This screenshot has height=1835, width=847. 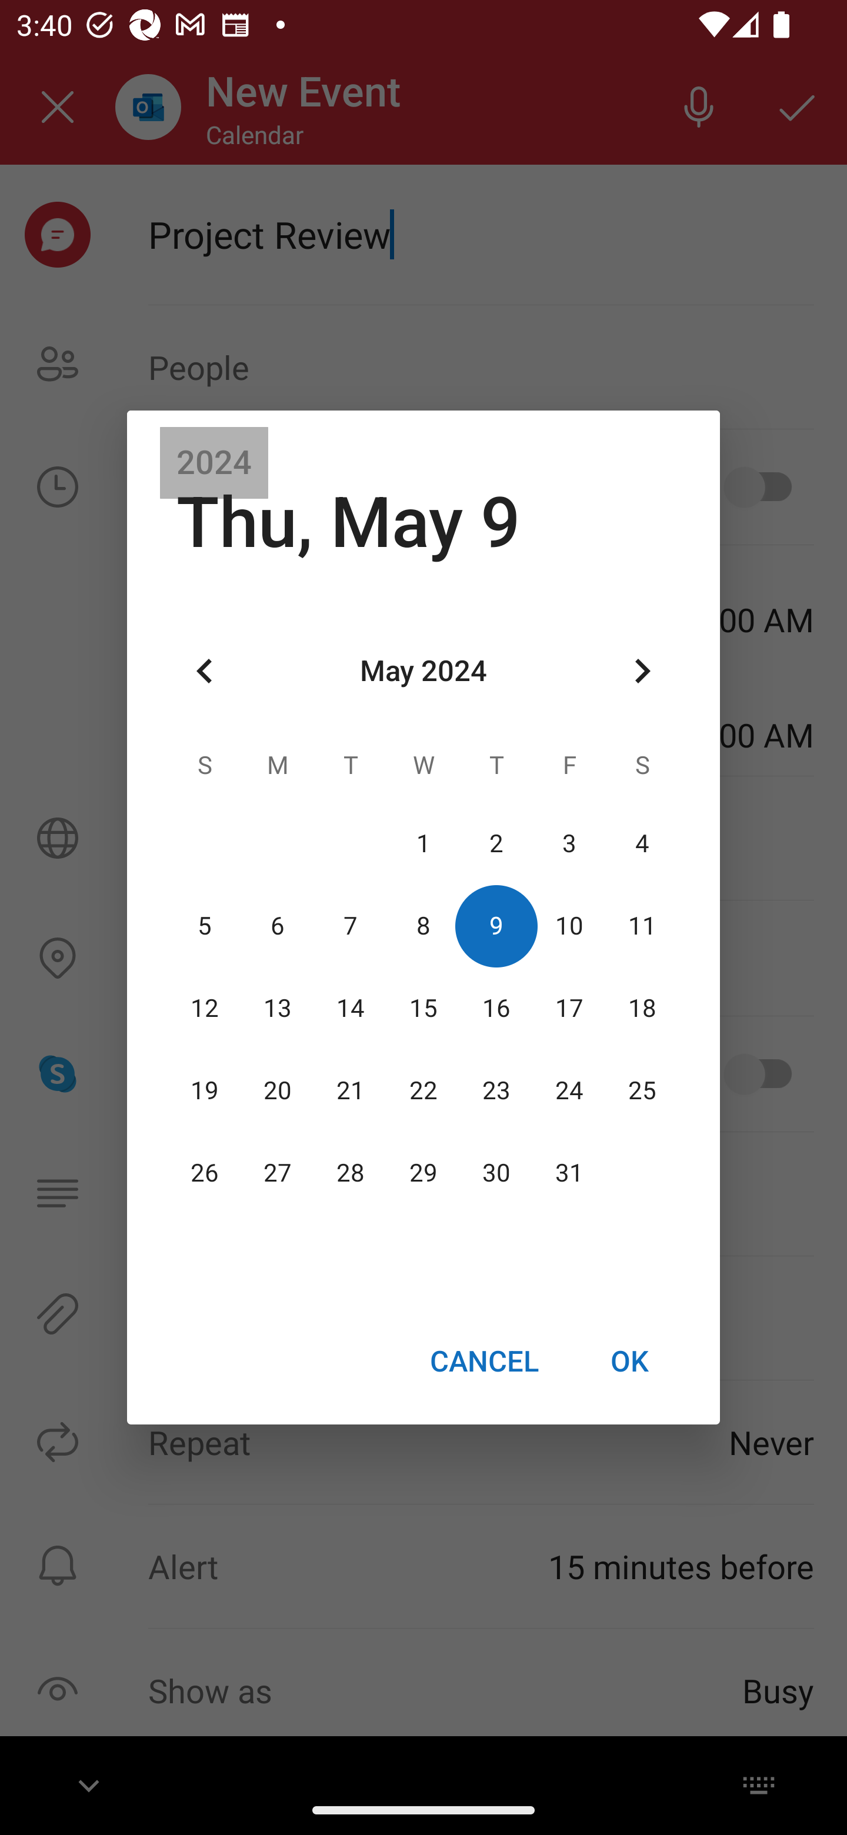 What do you see at coordinates (642, 1090) in the screenshot?
I see `25 25 May 2024` at bounding box center [642, 1090].